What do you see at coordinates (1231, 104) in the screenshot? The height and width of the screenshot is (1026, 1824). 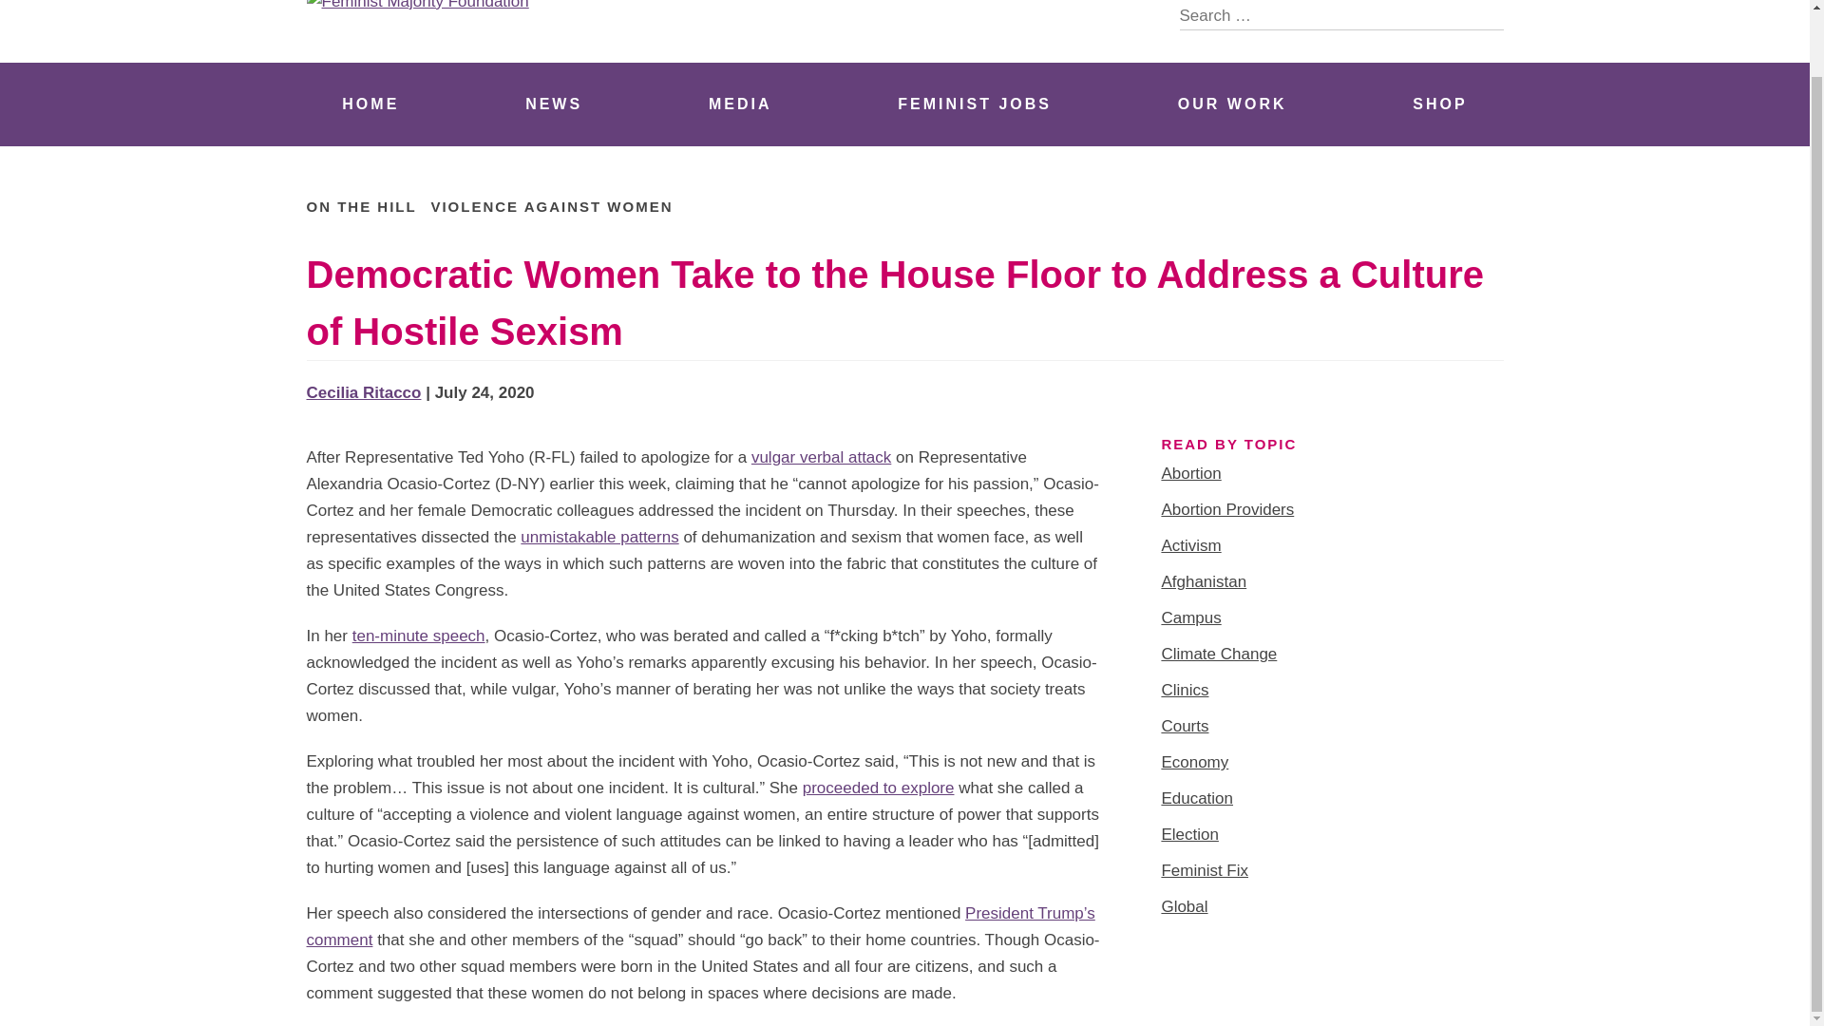 I see `OUR WORK` at bounding box center [1231, 104].